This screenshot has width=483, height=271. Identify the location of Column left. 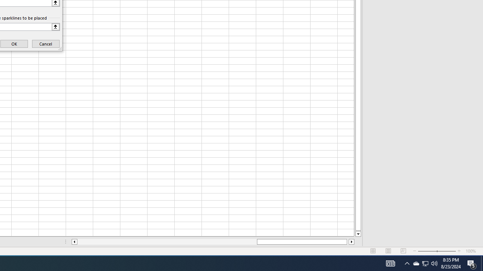
(74, 242).